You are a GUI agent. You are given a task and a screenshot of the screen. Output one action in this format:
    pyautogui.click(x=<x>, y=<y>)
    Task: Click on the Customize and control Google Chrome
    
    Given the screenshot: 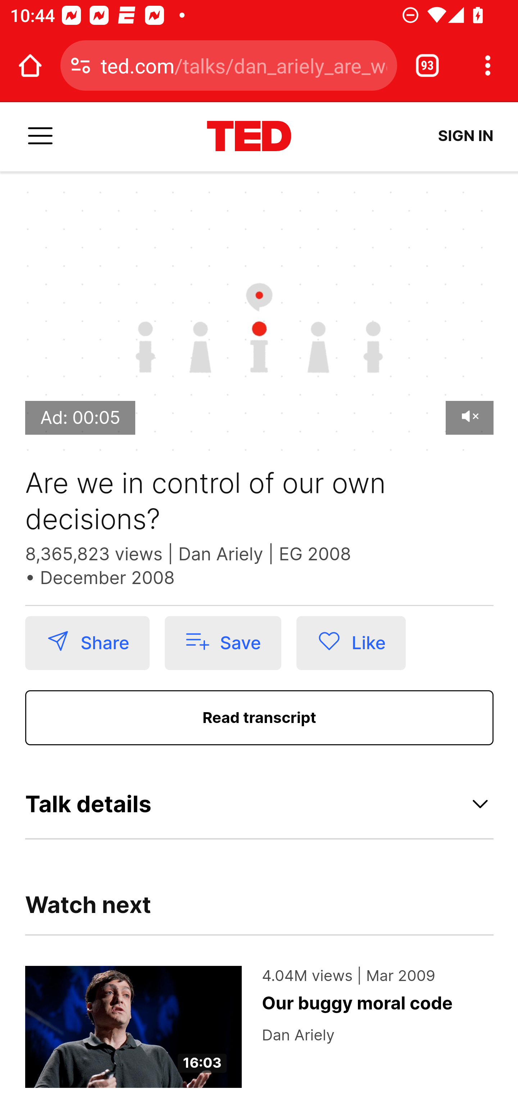 What is the action you would take?
    pyautogui.click(x=488, y=65)
    